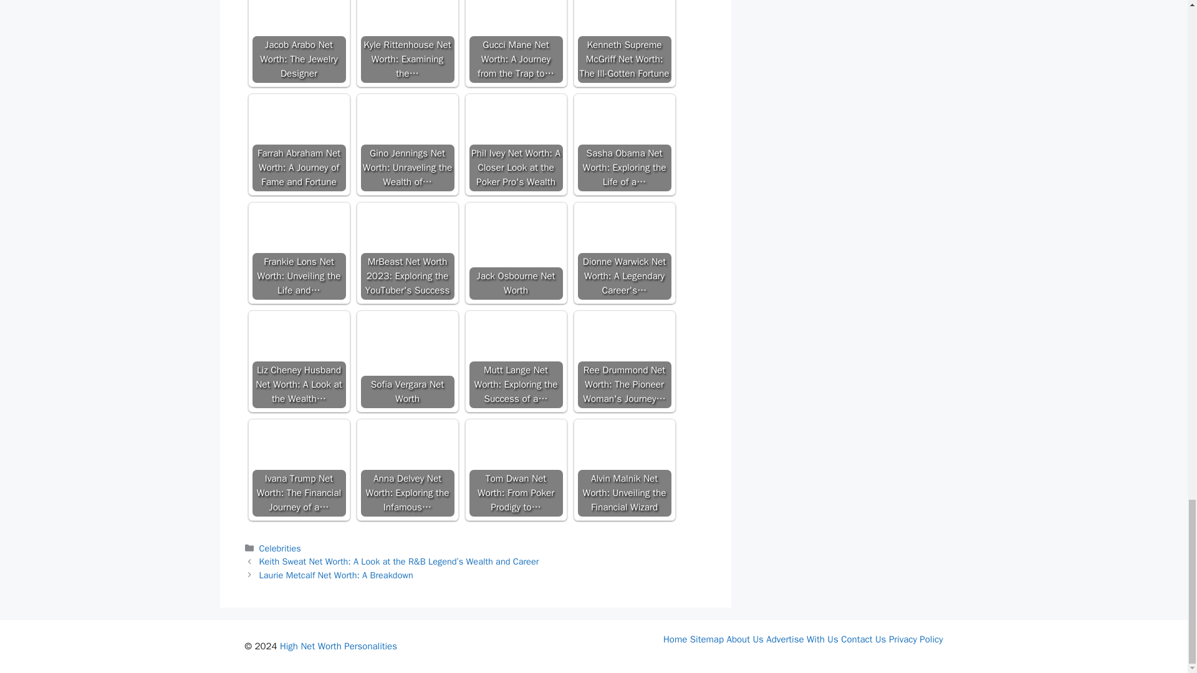 This screenshot has width=1197, height=673. I want to click on Phil Ivey Net Worth: A Closer Look at the Poker Pro's Wealth, so click(516, 121).